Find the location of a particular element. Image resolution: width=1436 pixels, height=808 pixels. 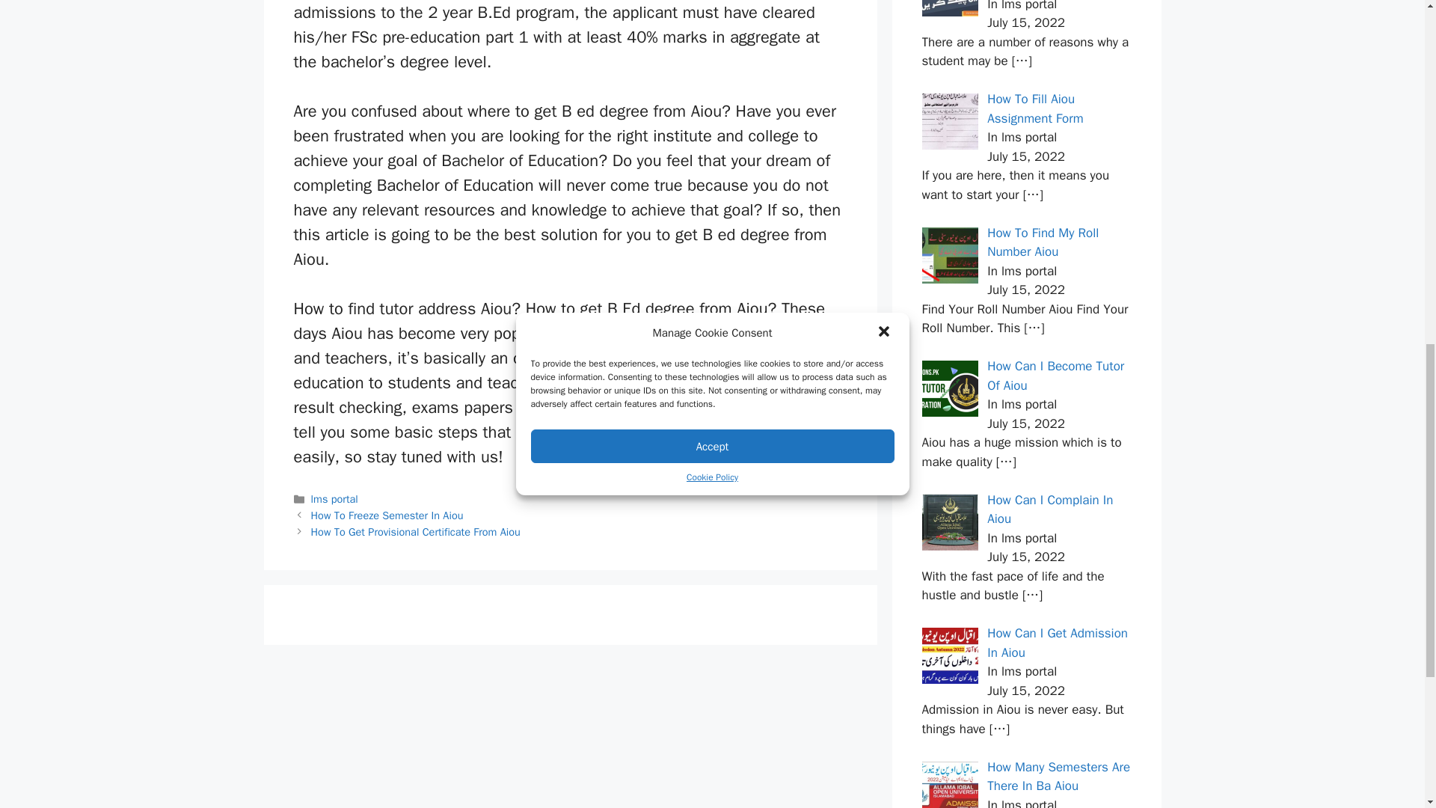

lms portal is located at coordinates (334, 498).